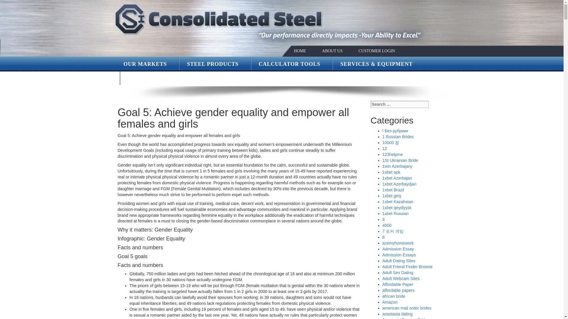  Describe the element at coordinates (146, 79) in the screenshot. I see `CONTACT US` at that location.